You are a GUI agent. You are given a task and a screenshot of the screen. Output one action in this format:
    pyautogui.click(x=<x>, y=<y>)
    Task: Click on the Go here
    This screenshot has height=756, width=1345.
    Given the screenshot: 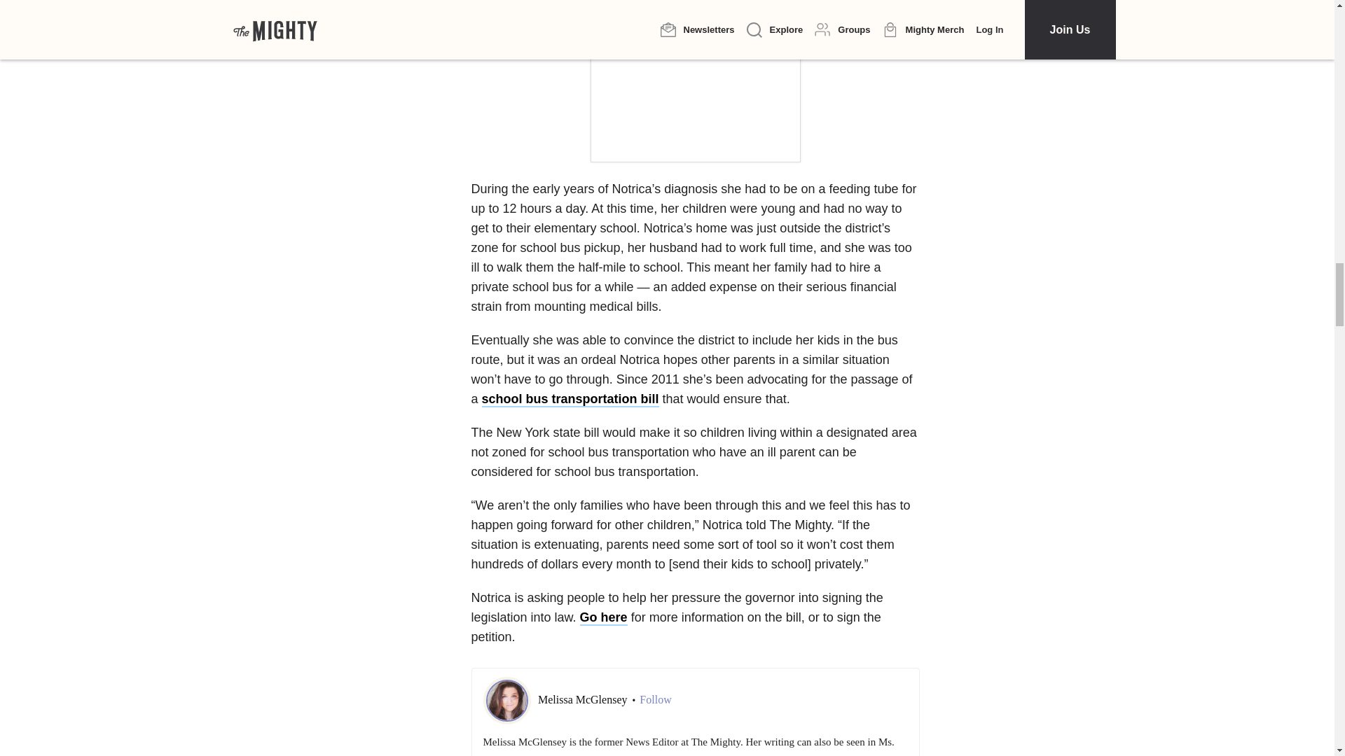 What is the action you would take?
    pyautogui.click(x=604, y=617)
    